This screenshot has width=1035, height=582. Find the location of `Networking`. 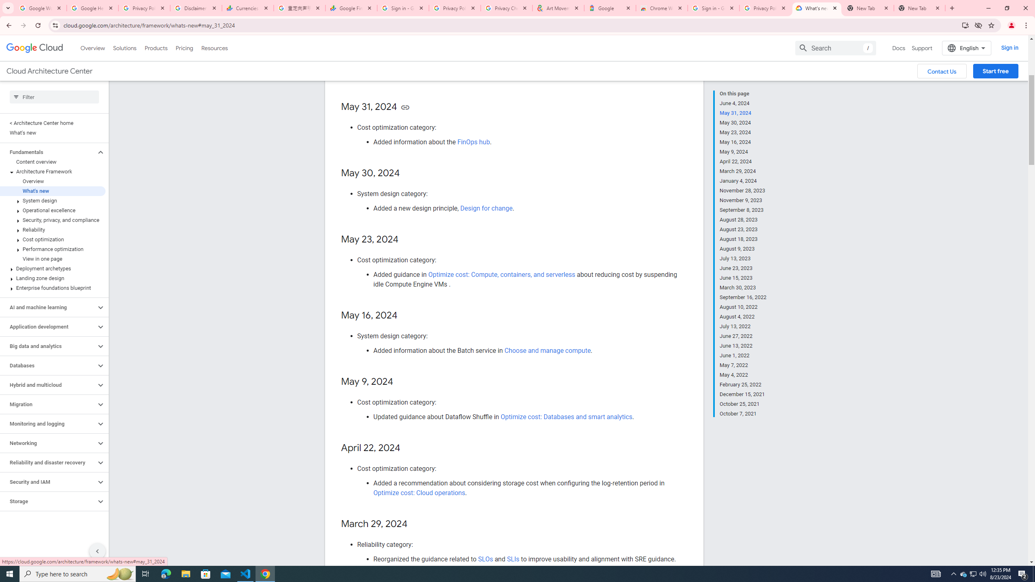

Networking is located at coordinates (48, 443).